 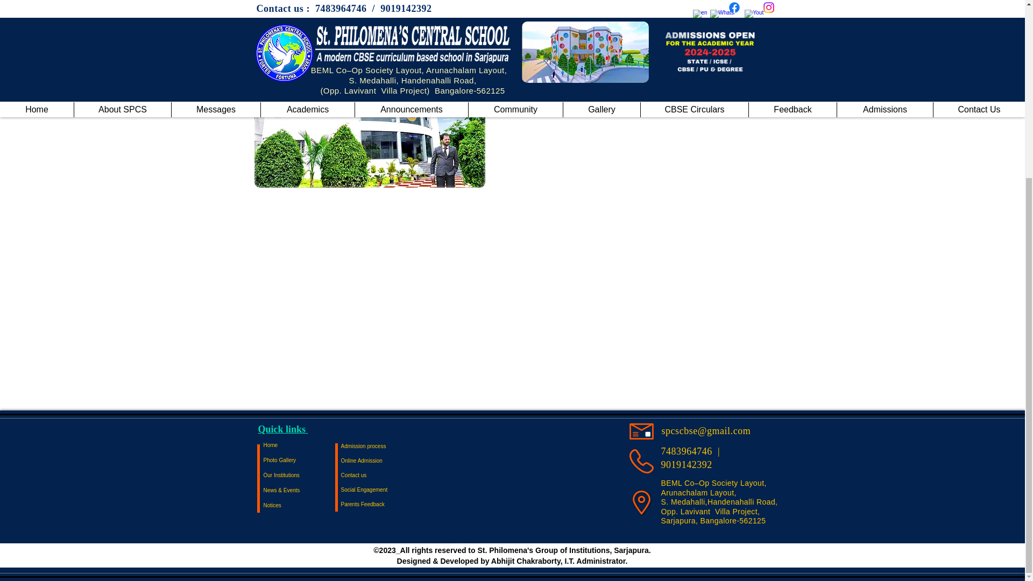 I want to click on Admission process, so click(x=379, y=447).